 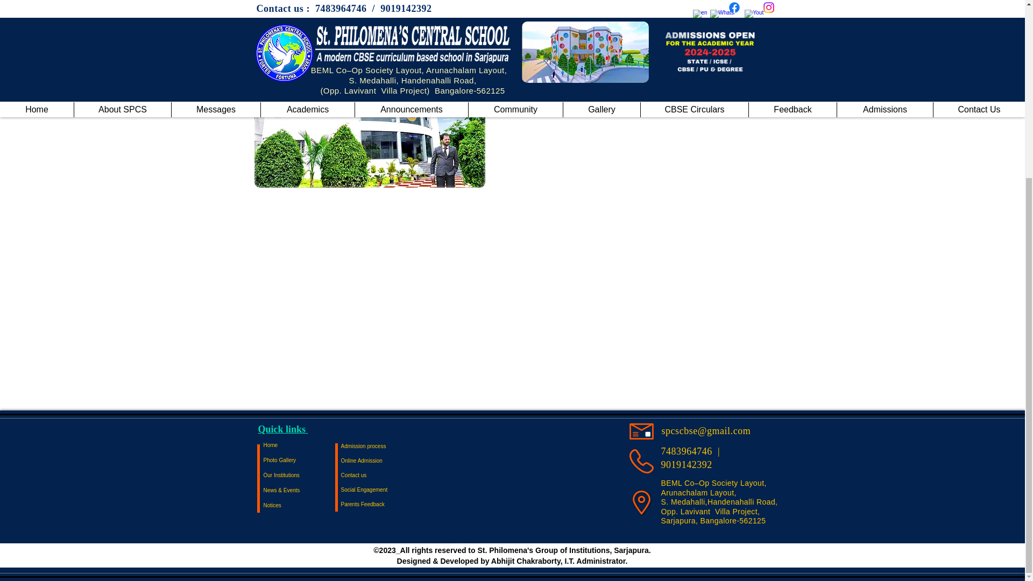 I want to click on Admission process, so click(x=379, y=447).